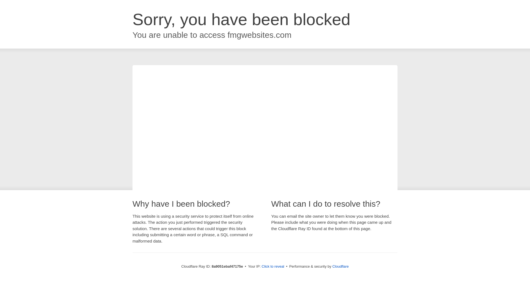 The width and height of the screenshot is (530, 298). What do you see at coordinates (273, 267) in the screenshot?
I see `Click to reveal` at bounding box center [273, 267].